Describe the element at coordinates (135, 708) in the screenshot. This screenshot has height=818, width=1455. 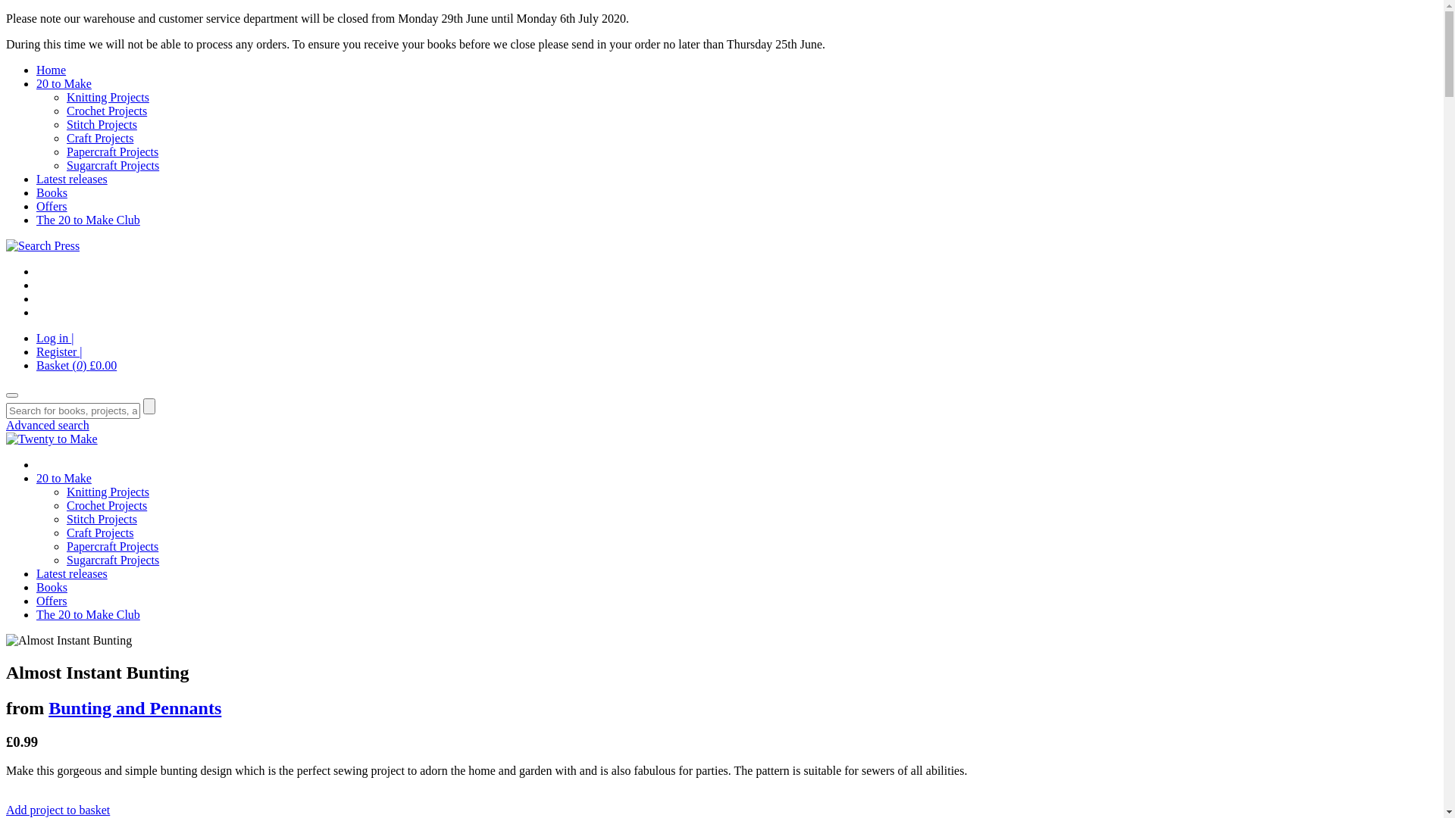
I see `Bunting and Pennants` at that location.